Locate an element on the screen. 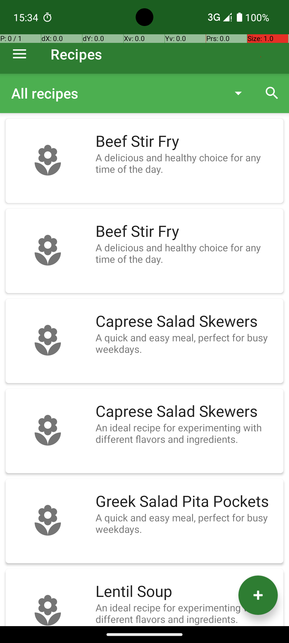 The image size is (289, 643). Greek Salad Pita Pockets is located at coordinates (187, 502).